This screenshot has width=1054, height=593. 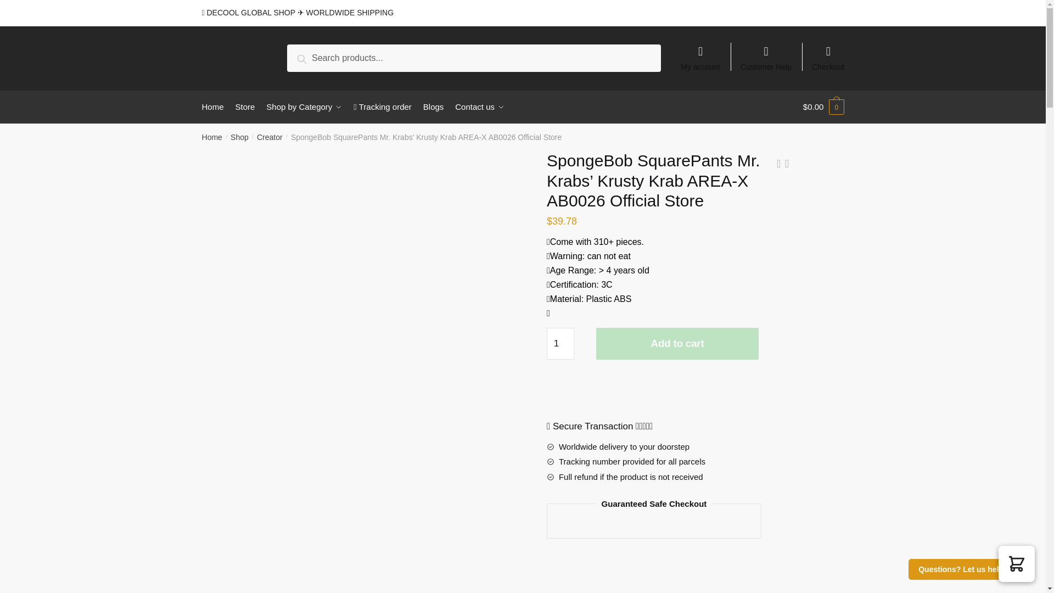 What do you see at coordinates (828, 53) in the screenshot?
I see `Checkout` at bounding box center [828, 53].